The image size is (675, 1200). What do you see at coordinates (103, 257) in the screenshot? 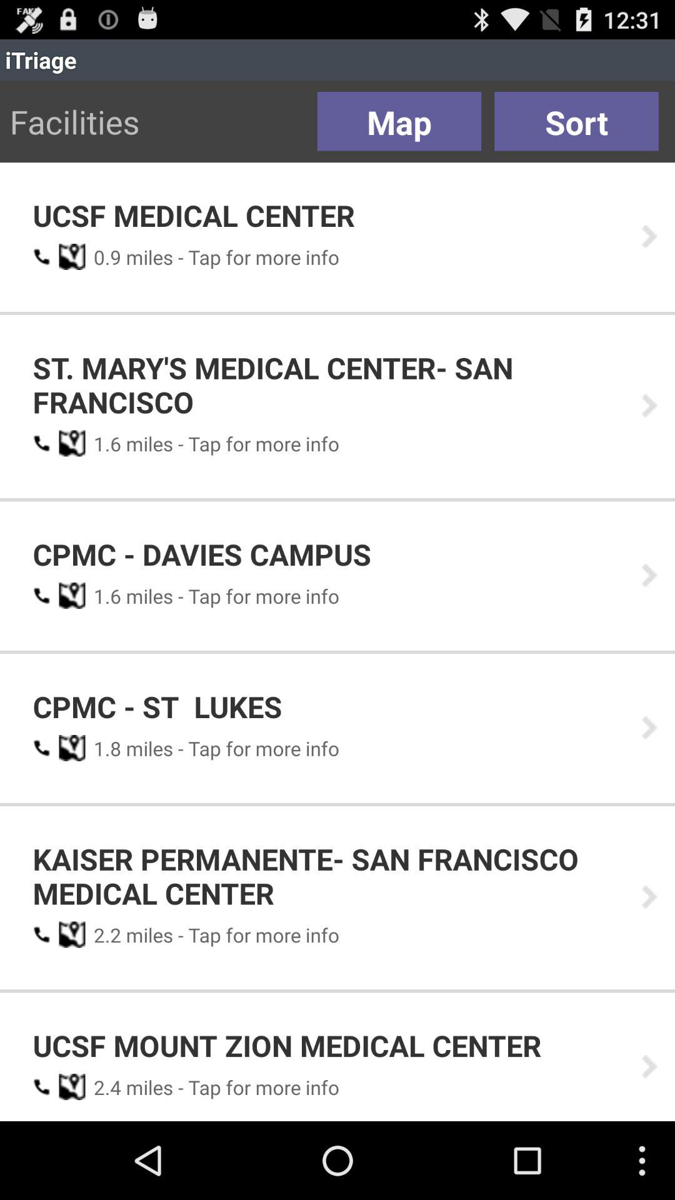
I see `turn off the item below the ucsf medical center icon` at bounding box center [103, 257].